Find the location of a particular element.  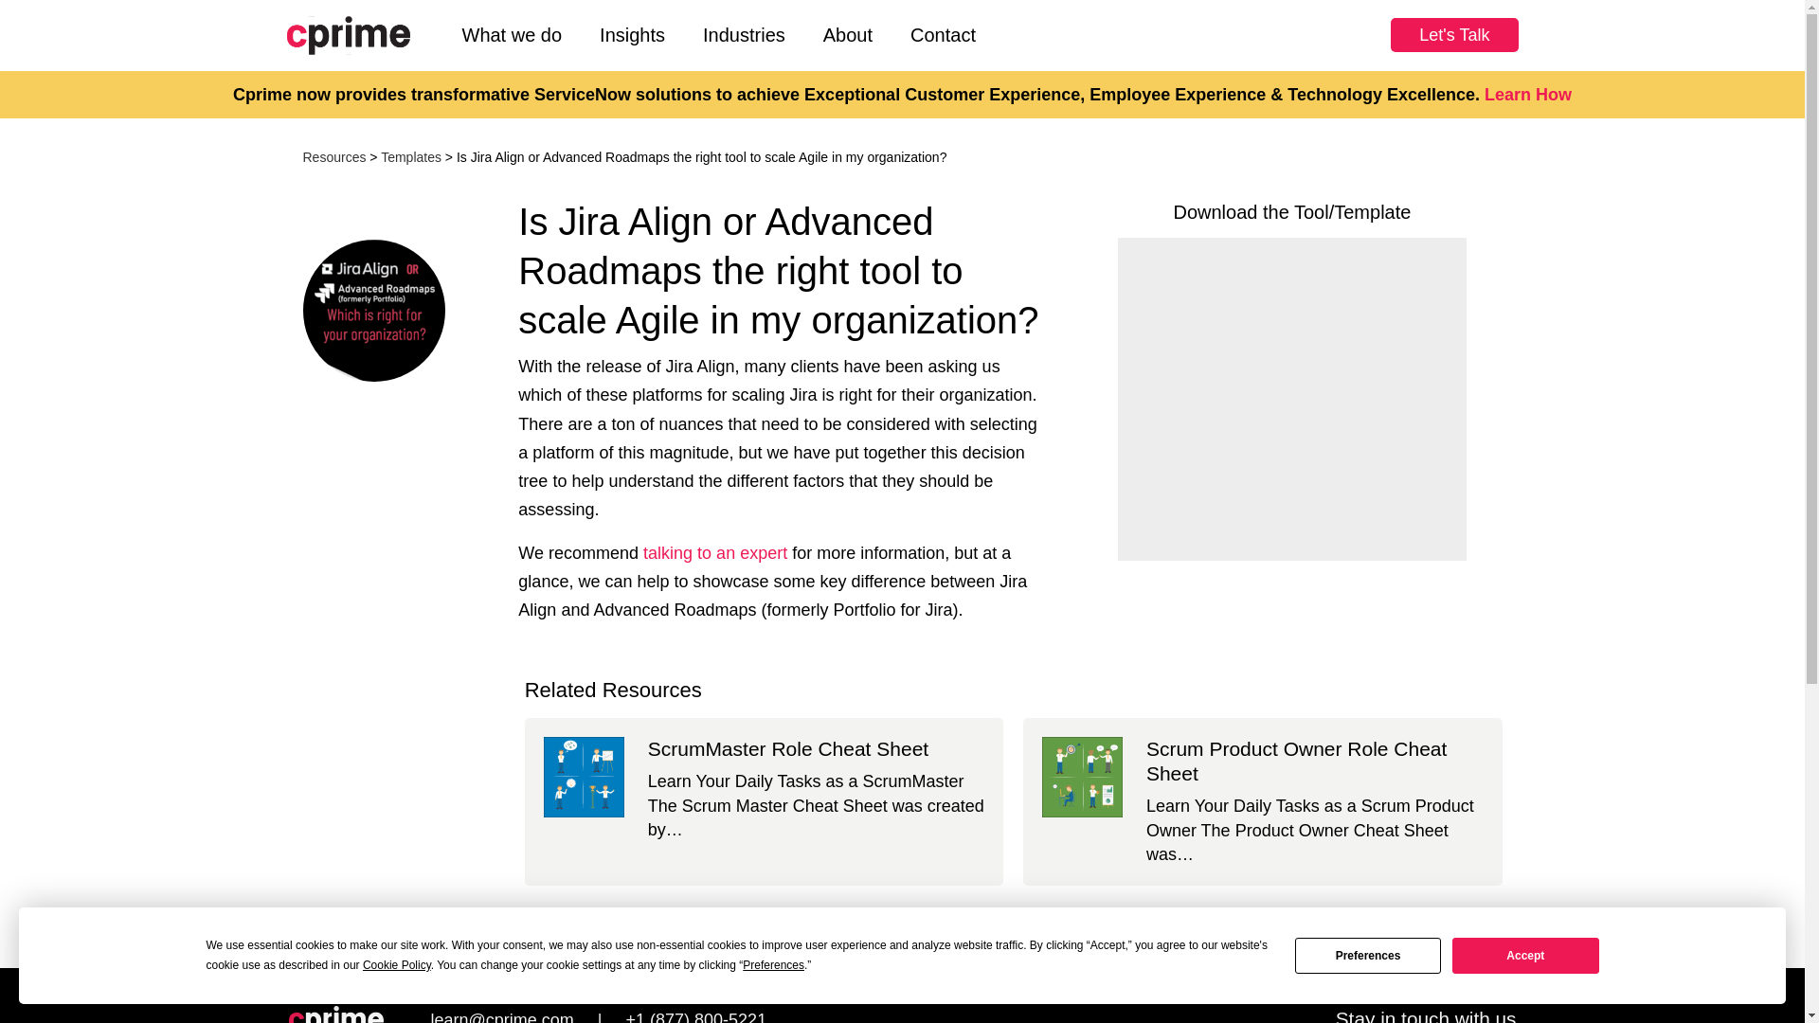

Insights is located at coordinates (631, 35).